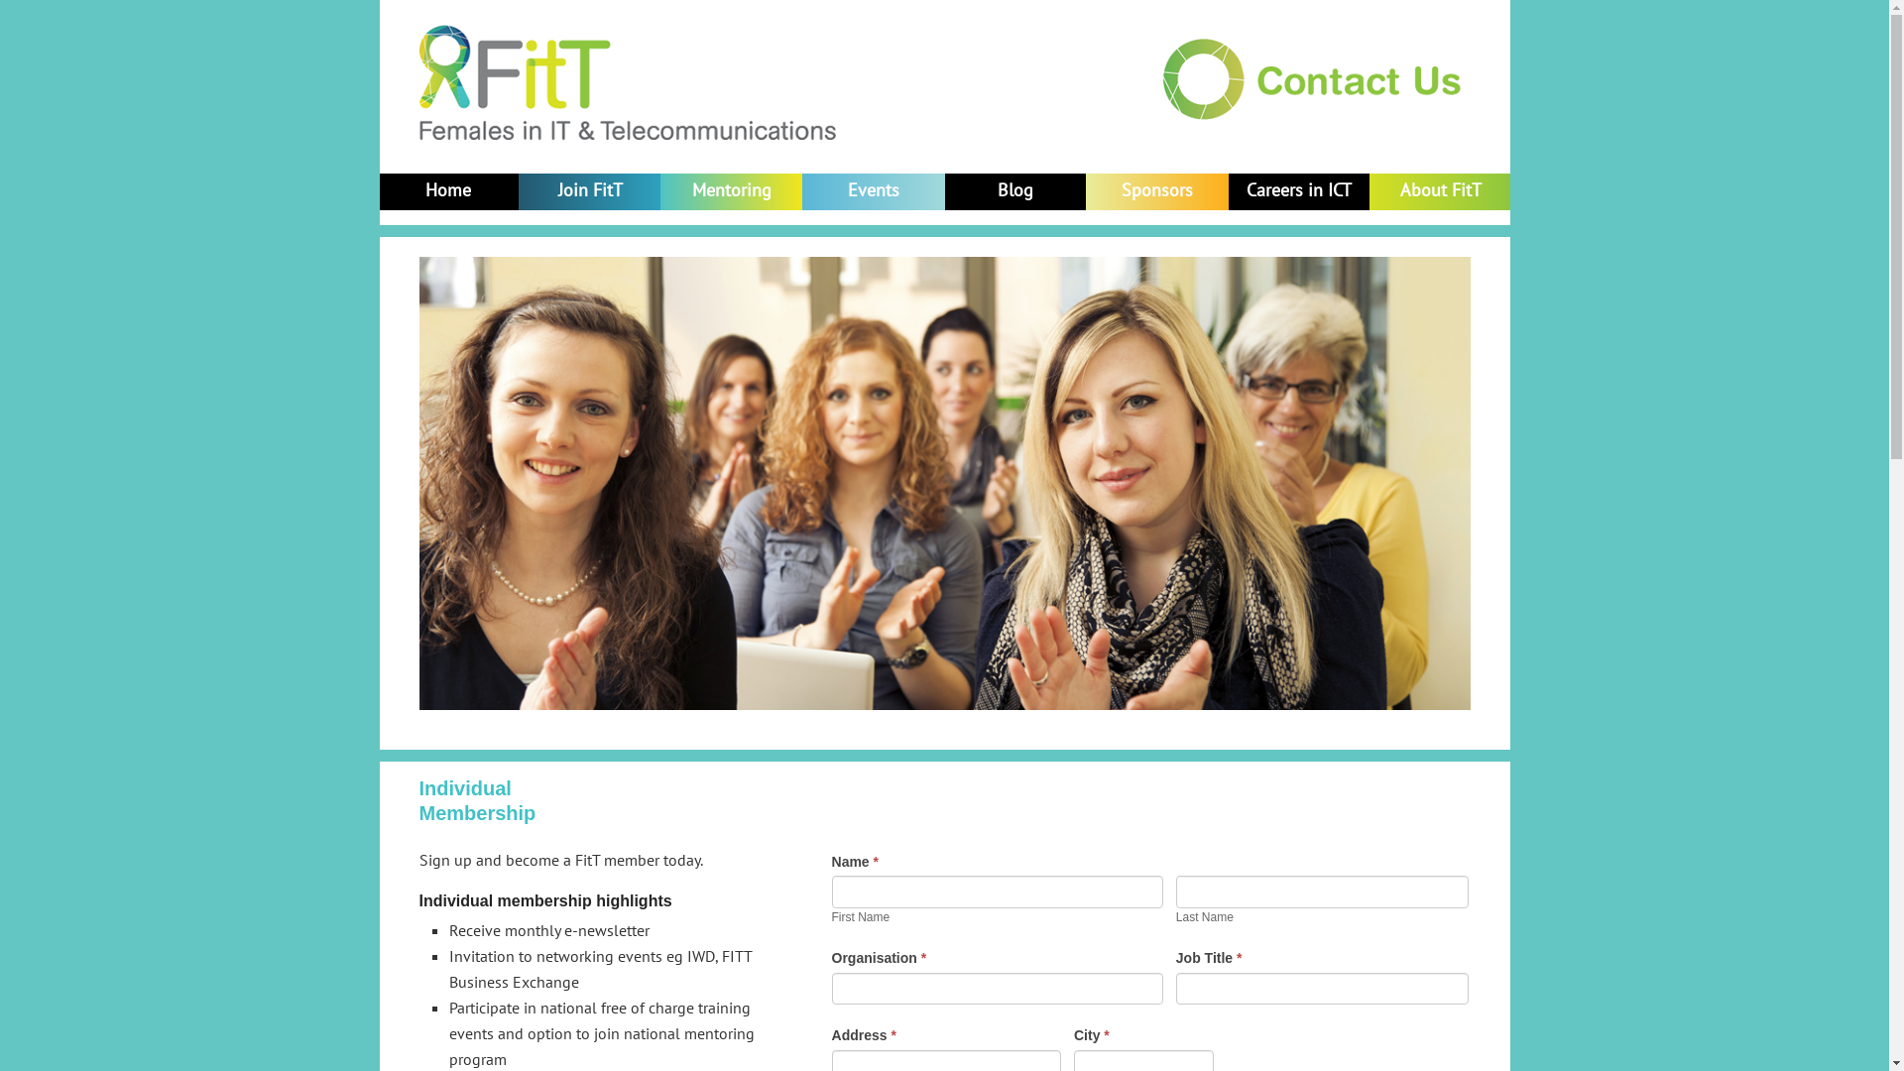 Image resolution: width=1904 pixels, height=1071 pixels. What do you see at coordinates (448, 190) in the screenshot?
I see `Home` at bounding box center [448, 190].